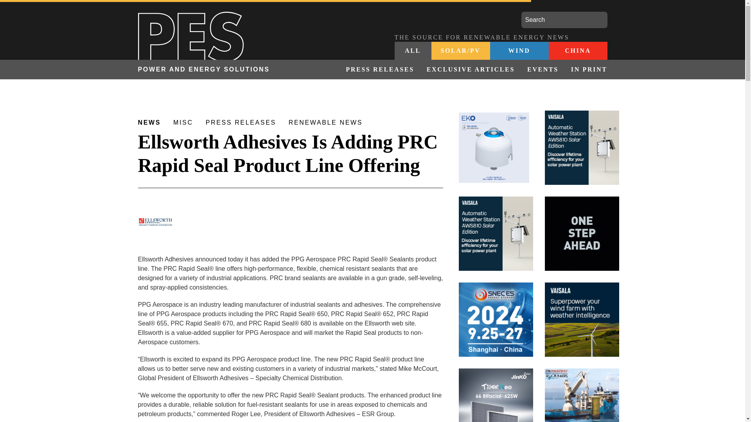  What do you see at coordinates (379, 70) in the screenshot?
I see `PRESS RELEASES` at bounding box center [379, 70].